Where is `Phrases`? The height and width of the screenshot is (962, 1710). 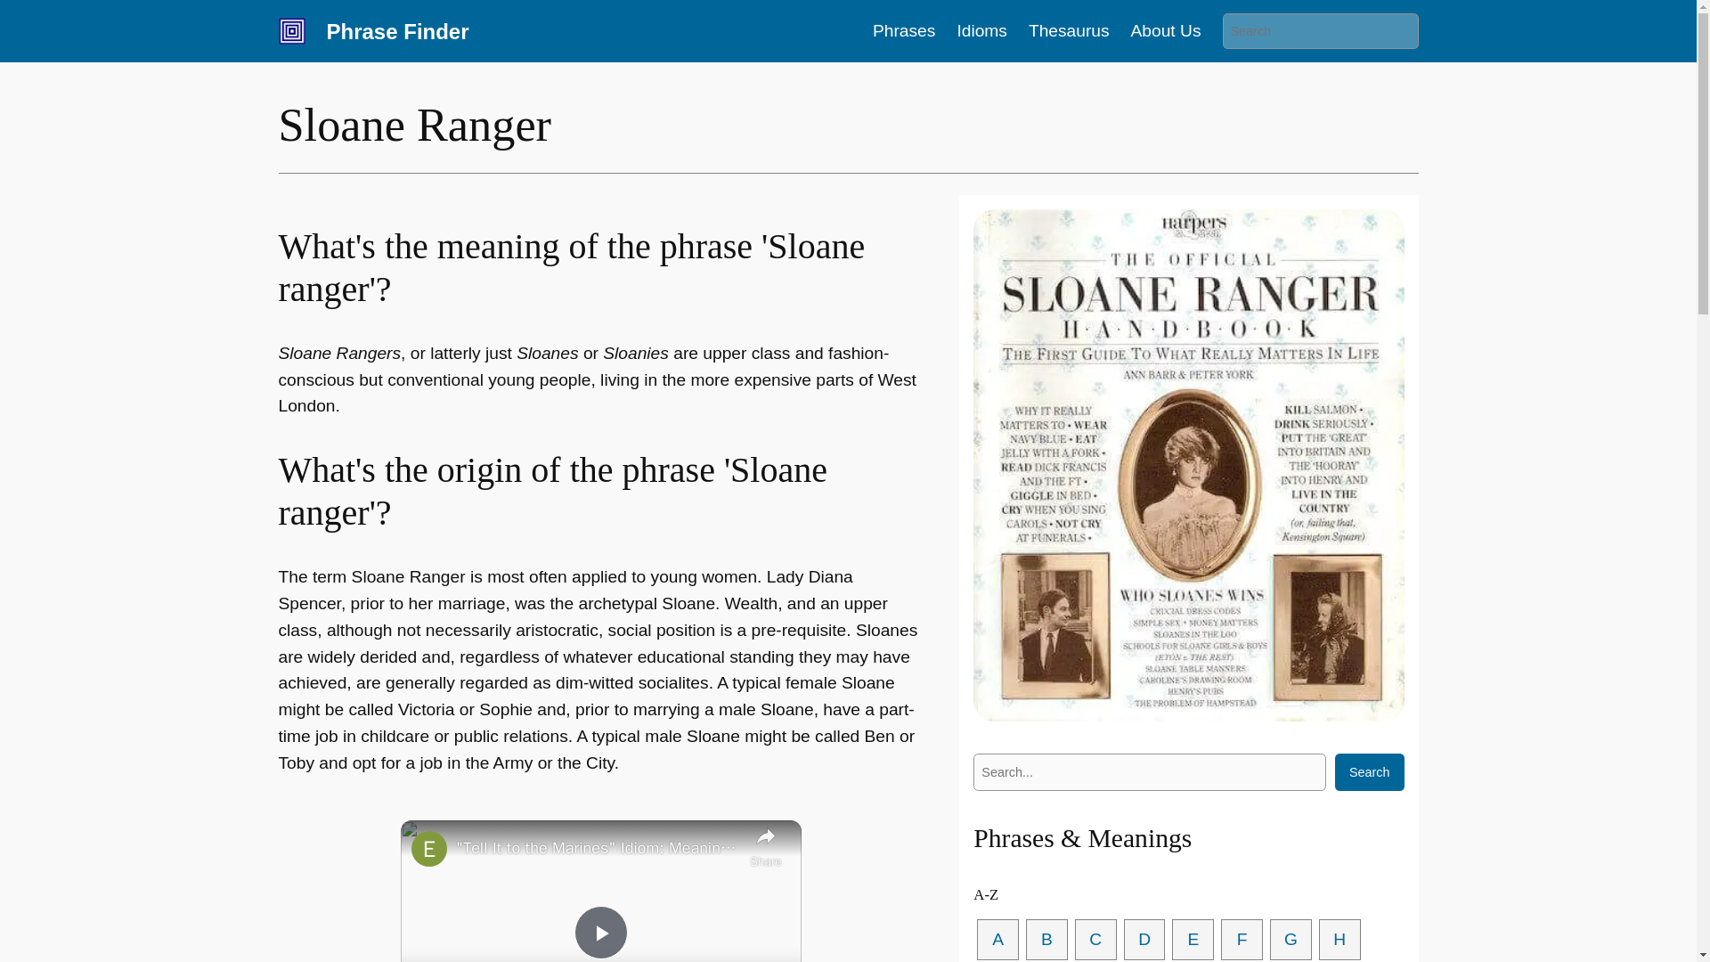 Phrases is located at coordinates (903, 30).